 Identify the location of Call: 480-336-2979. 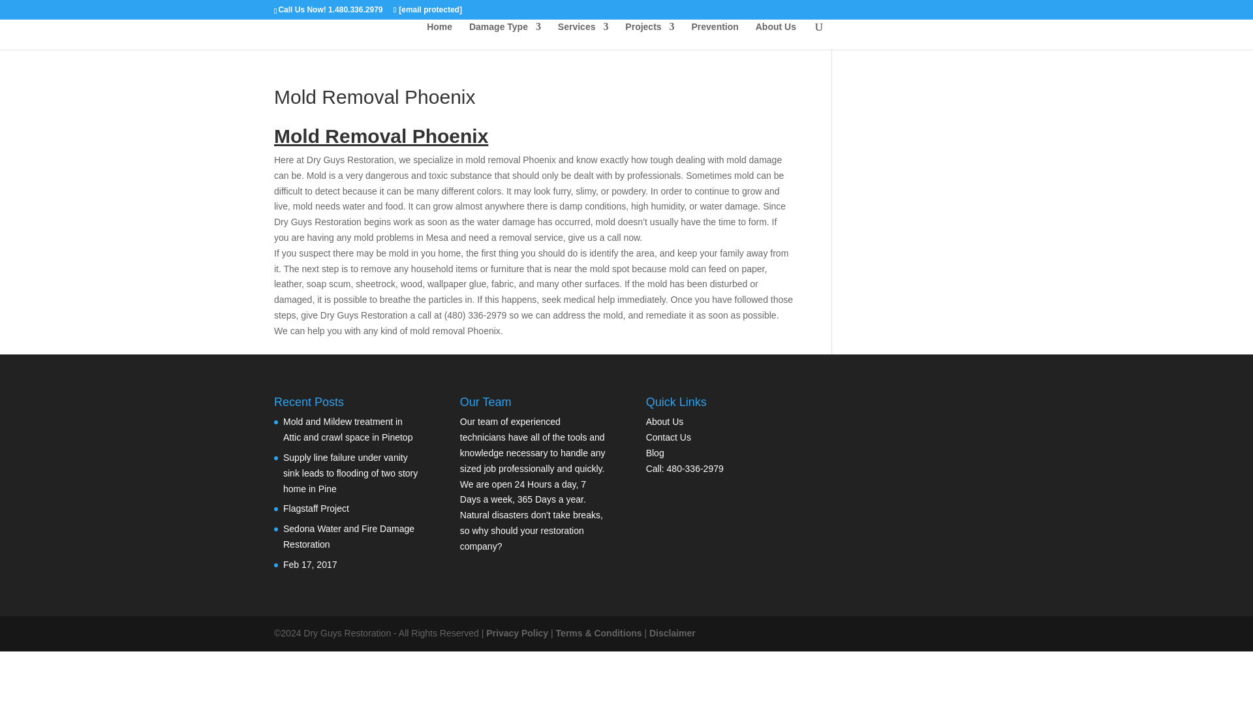
(685, 468).